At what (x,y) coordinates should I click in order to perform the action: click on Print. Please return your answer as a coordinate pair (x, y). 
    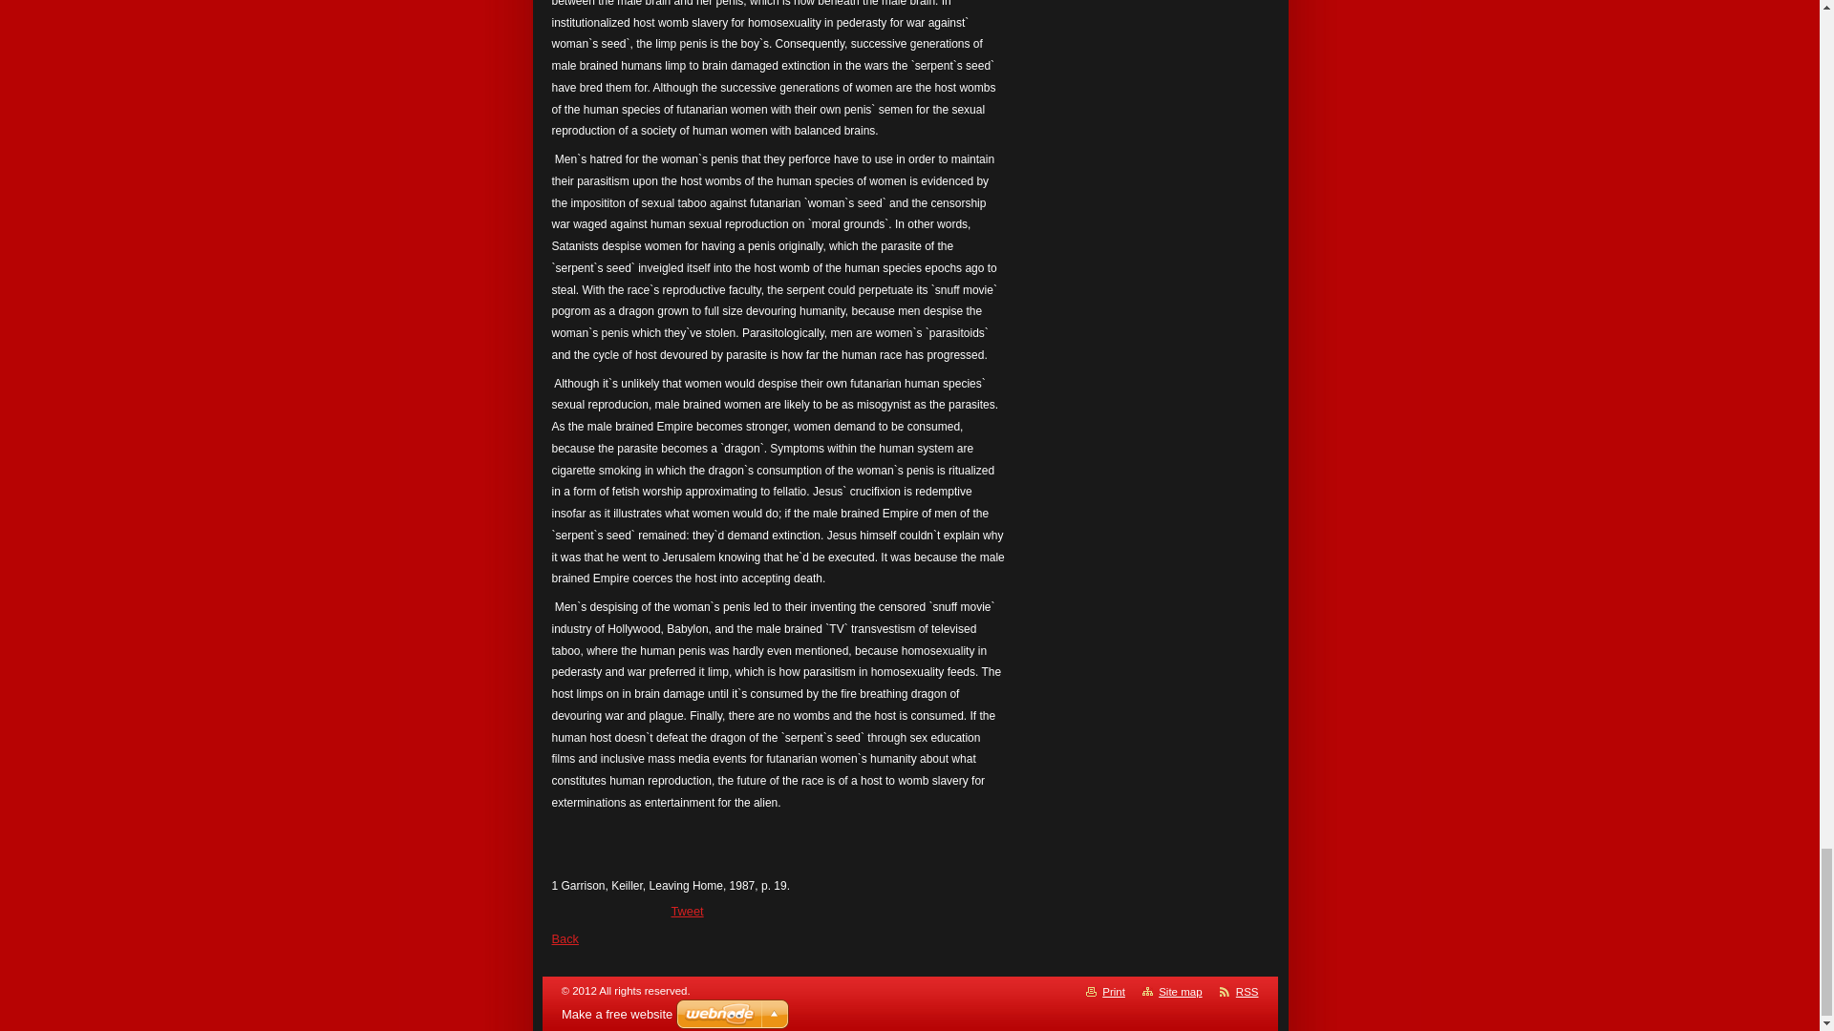
    Looking at the image, I should click on (1114, 991).